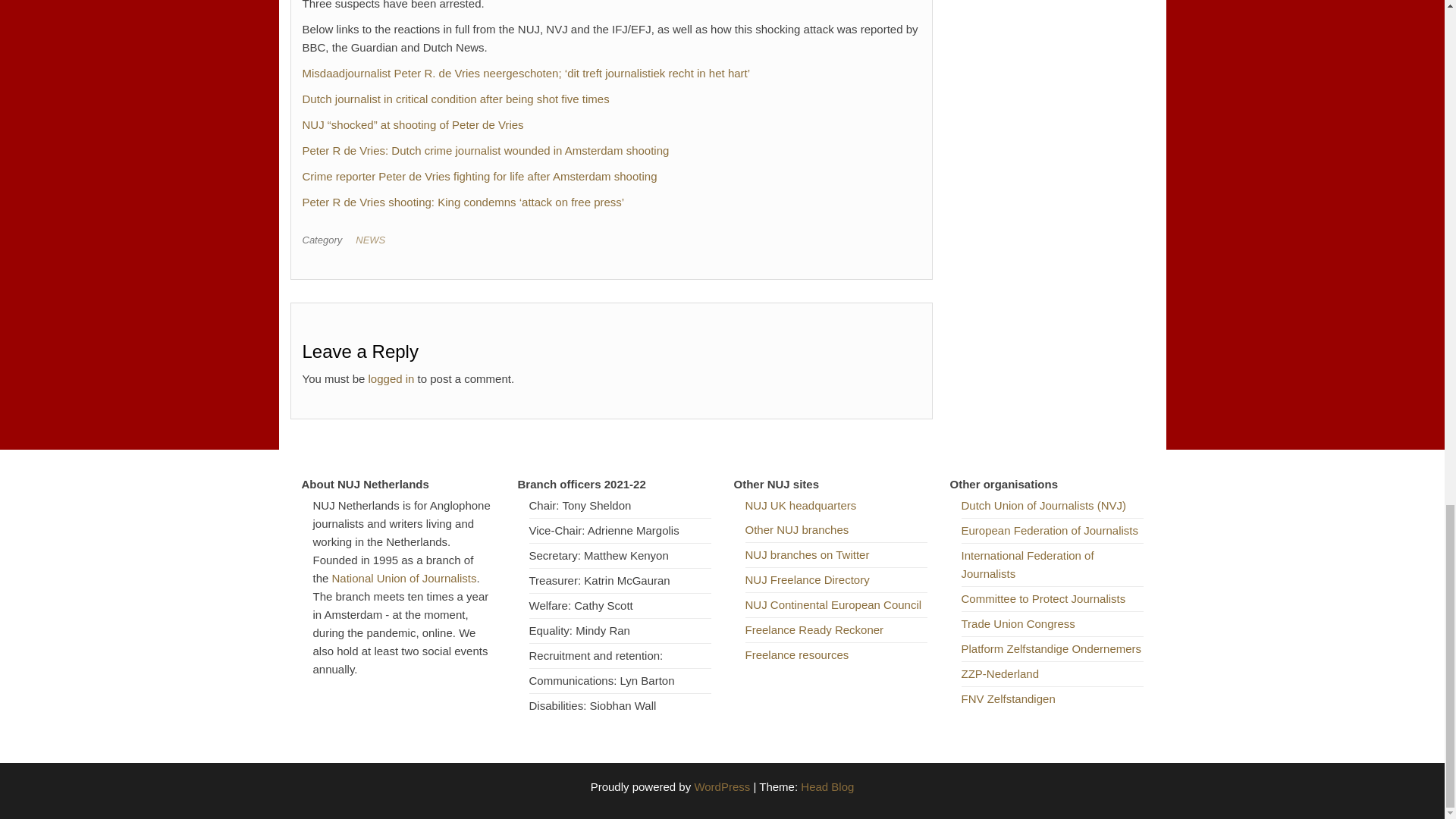  I want to click on NEWS, so click(373, 240).